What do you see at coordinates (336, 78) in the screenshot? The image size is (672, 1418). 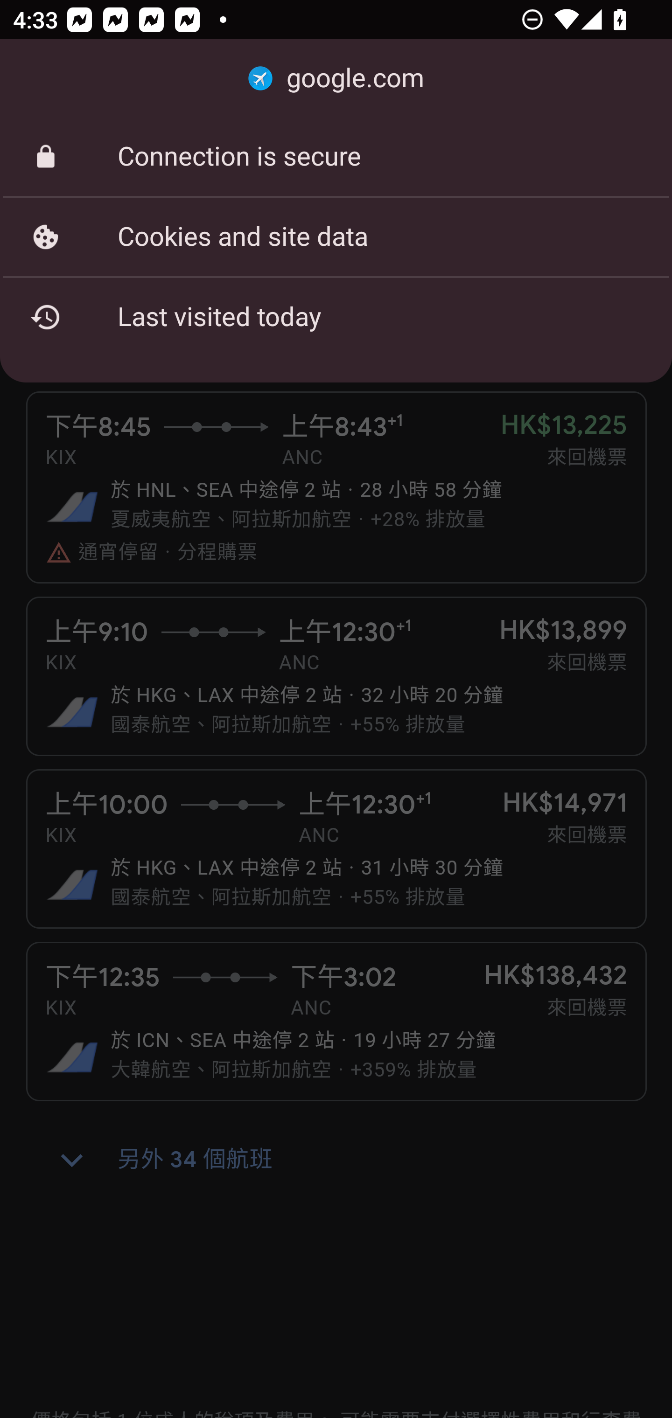 I see `google.com` at bounding box center [336, 78].